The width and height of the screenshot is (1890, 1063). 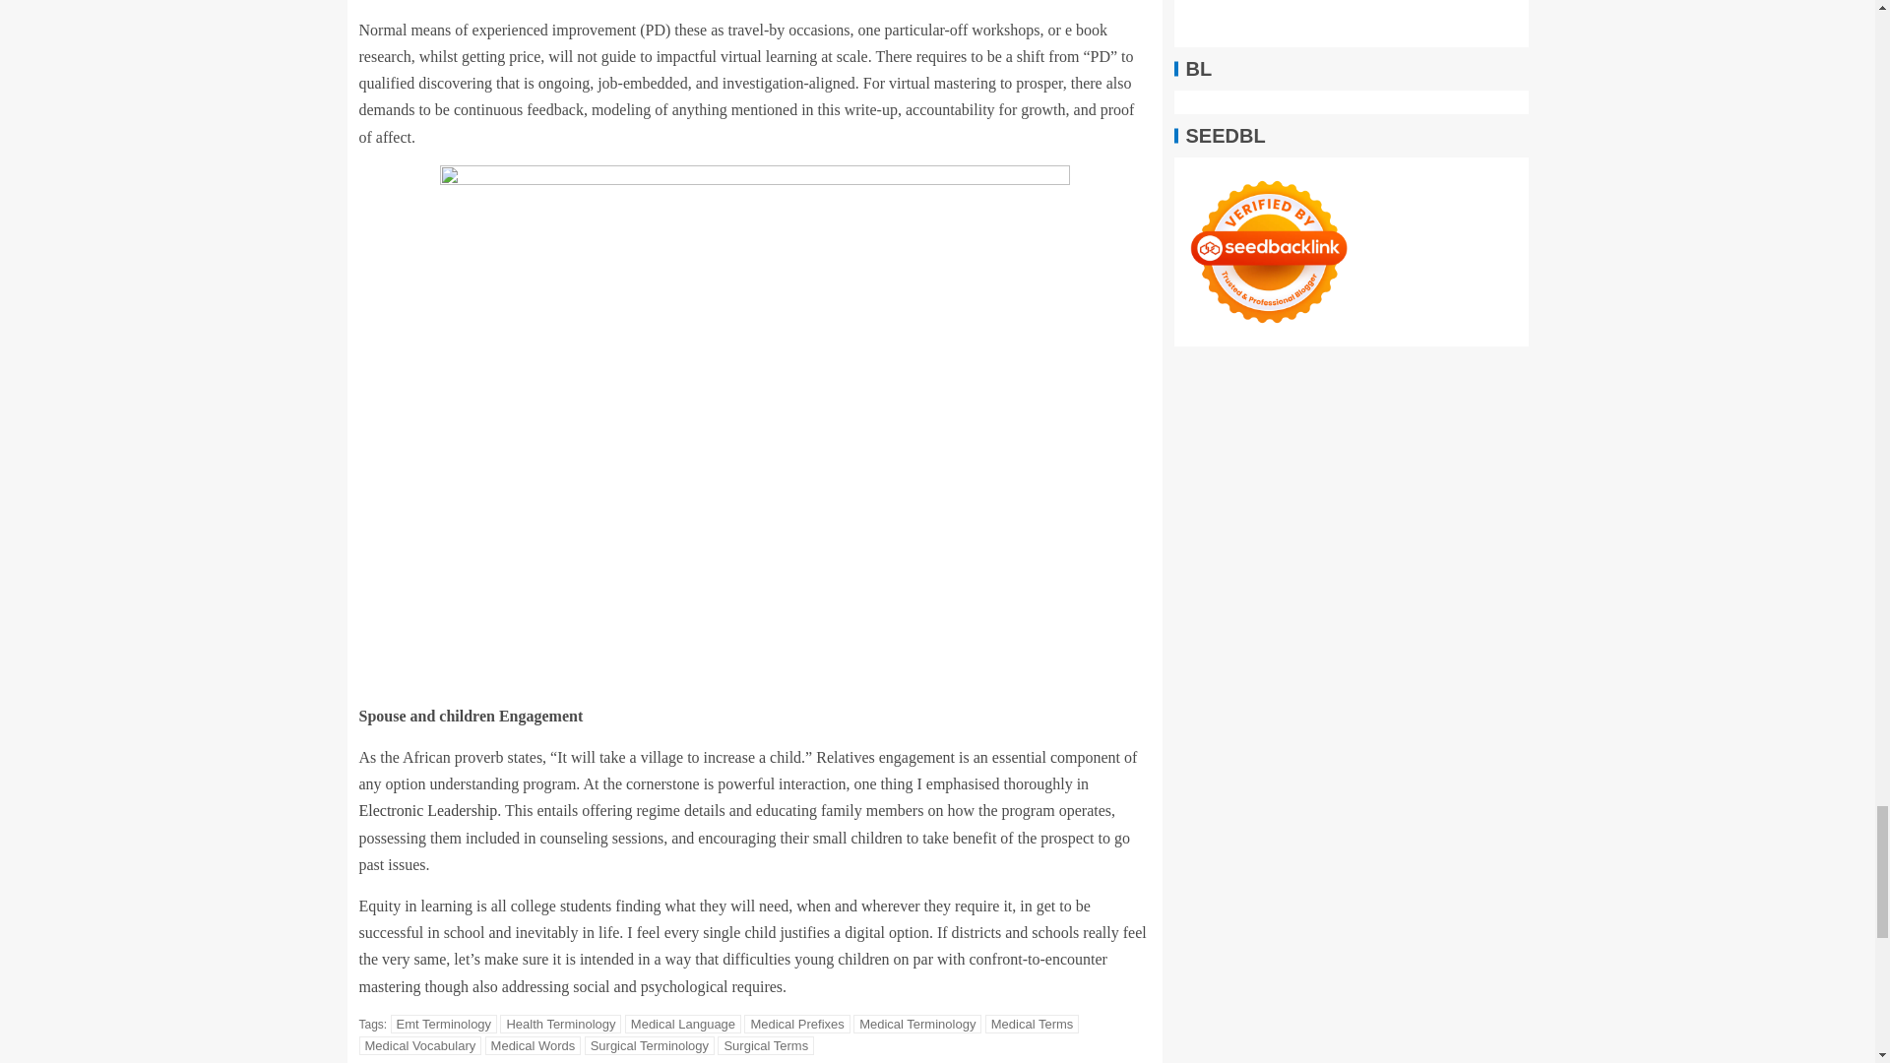 What do you see at coordinates (445, 1024) in the screenshot?
I see `Emt Terminology` at bounding box center [445, 1024].